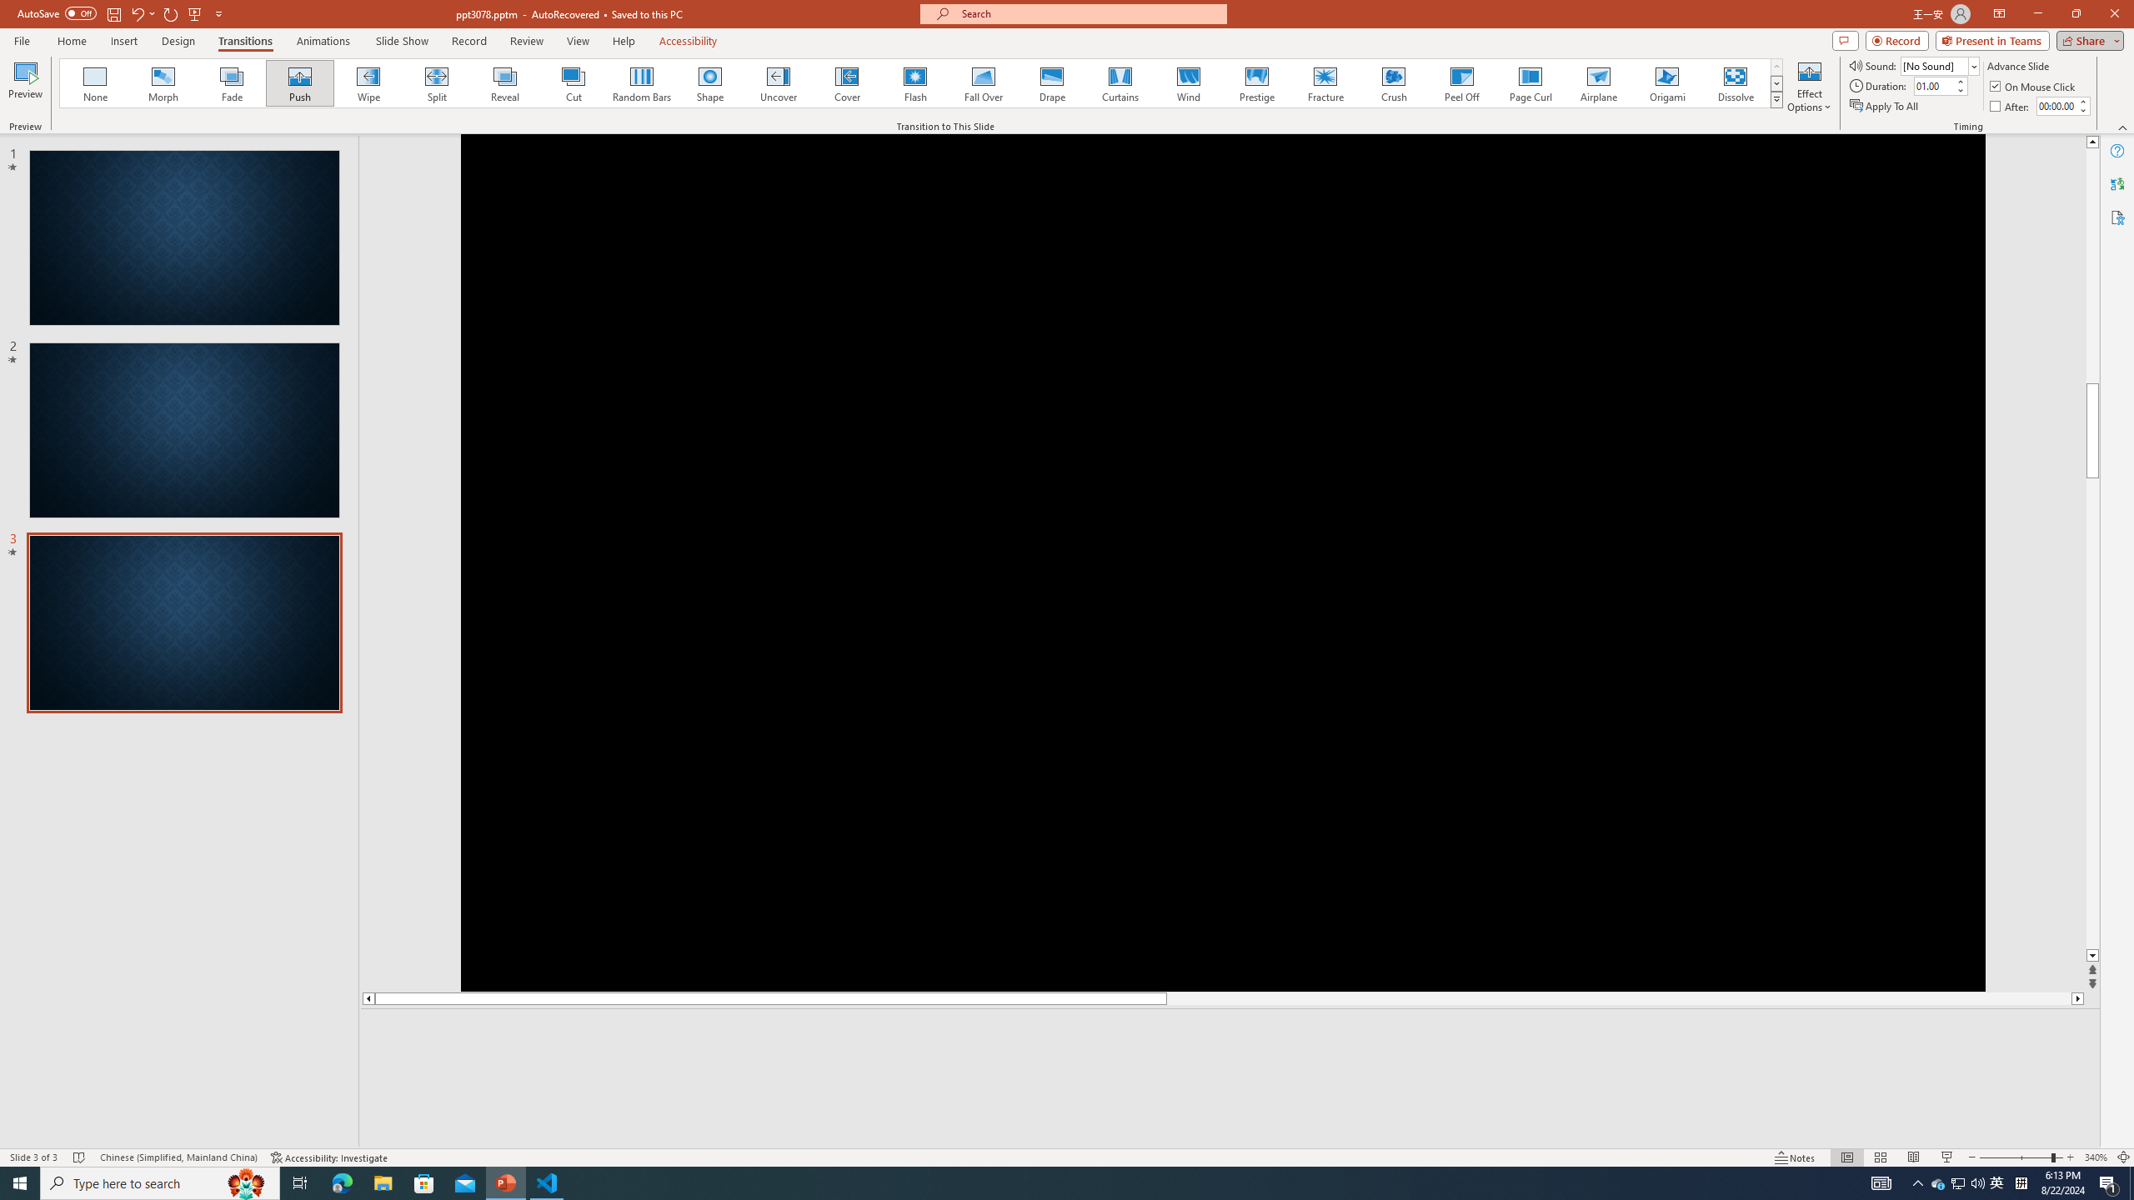  What do you see at coordinates (1809, 86) in the screenshot?
I see `Effect Options` at bounding box center [1809, 86].